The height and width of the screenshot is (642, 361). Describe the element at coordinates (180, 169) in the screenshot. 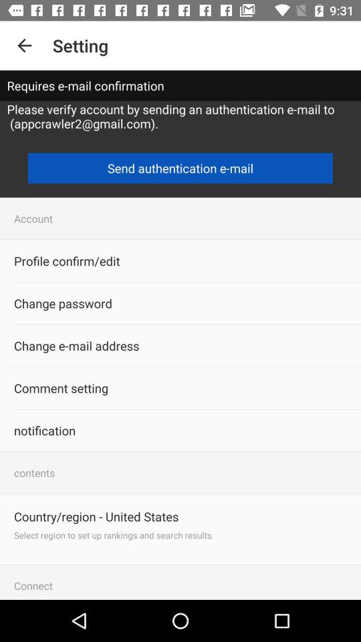

I see `select the blue color box` at that location.